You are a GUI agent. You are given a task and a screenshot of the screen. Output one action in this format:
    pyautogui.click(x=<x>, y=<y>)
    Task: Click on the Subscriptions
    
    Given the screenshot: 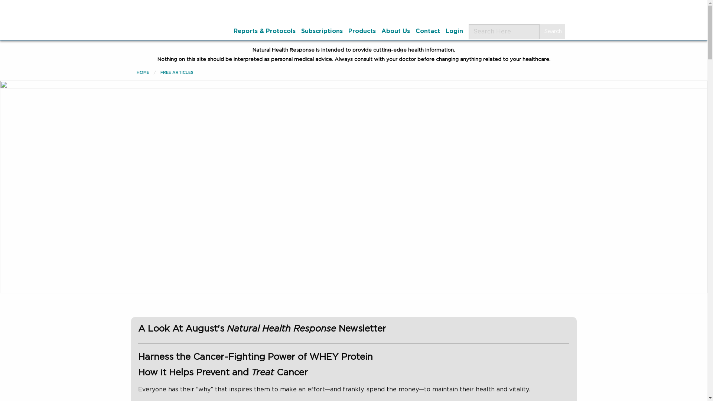 What is the action you would take?
    pyautogui.click(x=322, y=31)
    